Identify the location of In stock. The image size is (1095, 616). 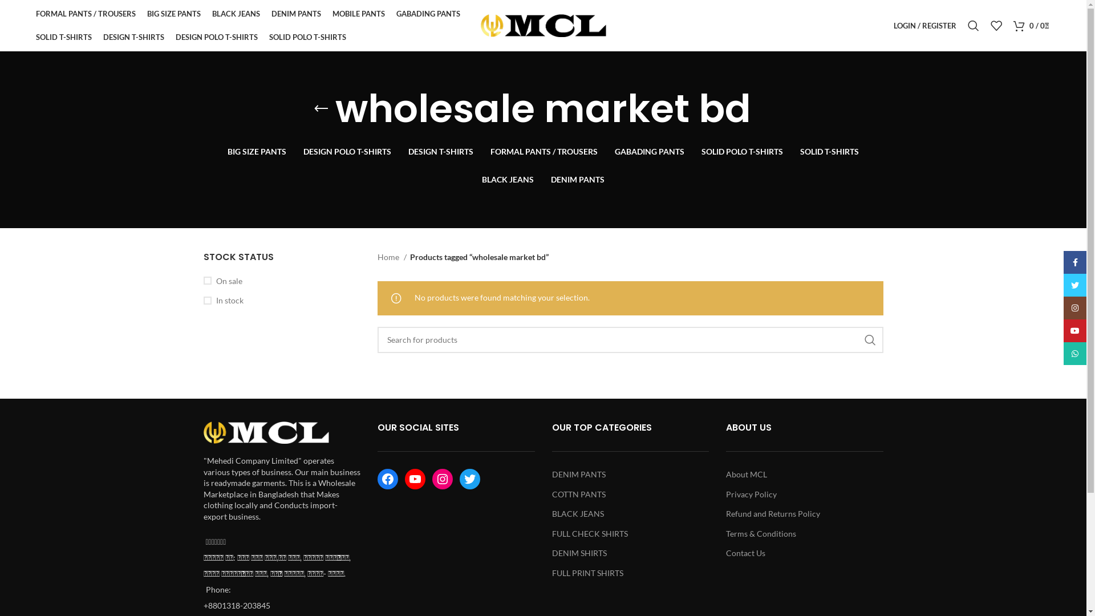
(282, 301).